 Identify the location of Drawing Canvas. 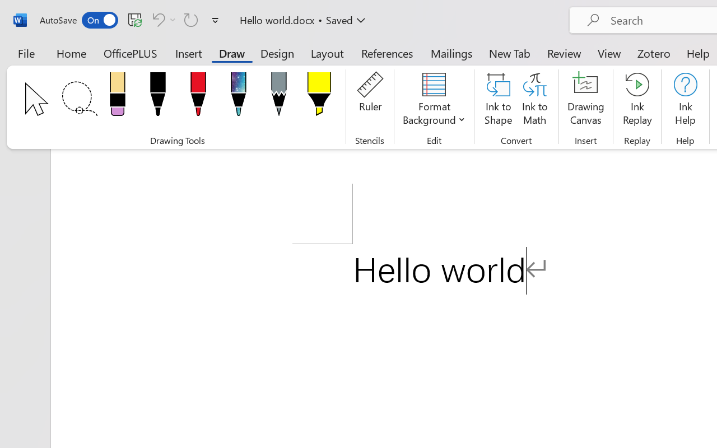
(586, 101).